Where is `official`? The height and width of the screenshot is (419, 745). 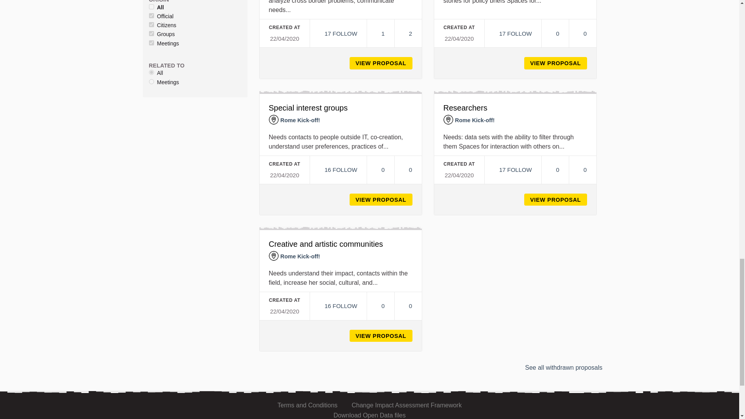
official is located at coordinates (151, 16).